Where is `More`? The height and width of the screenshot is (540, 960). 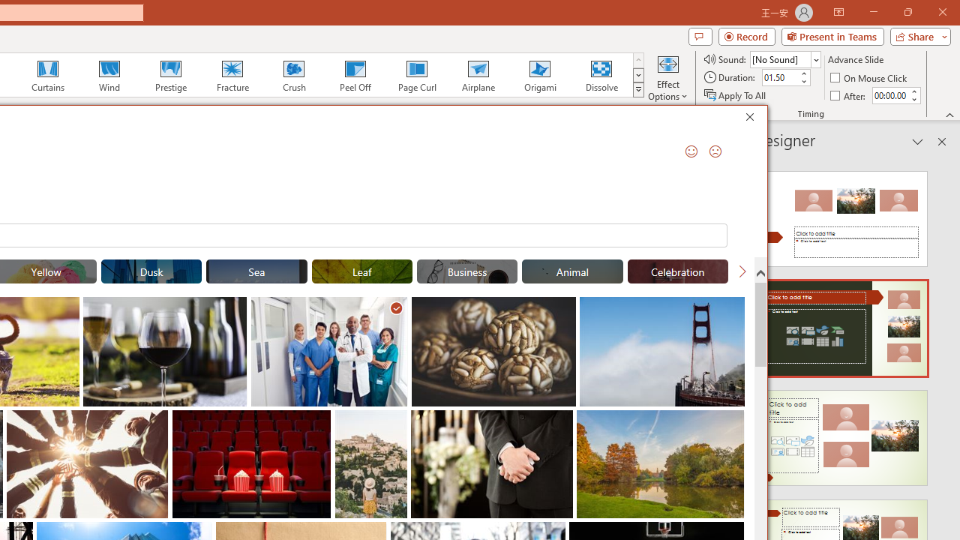
More is located at coordinates (913, 91).